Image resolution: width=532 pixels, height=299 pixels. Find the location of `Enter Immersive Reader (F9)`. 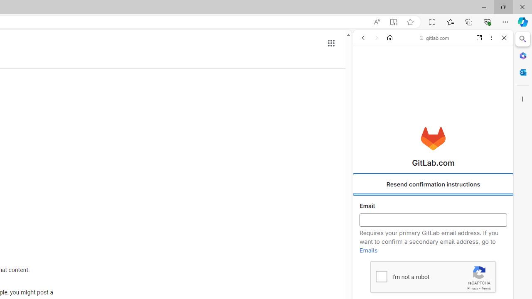

Enter Immersive Reader (F9) is located at coordinates (393, 22).